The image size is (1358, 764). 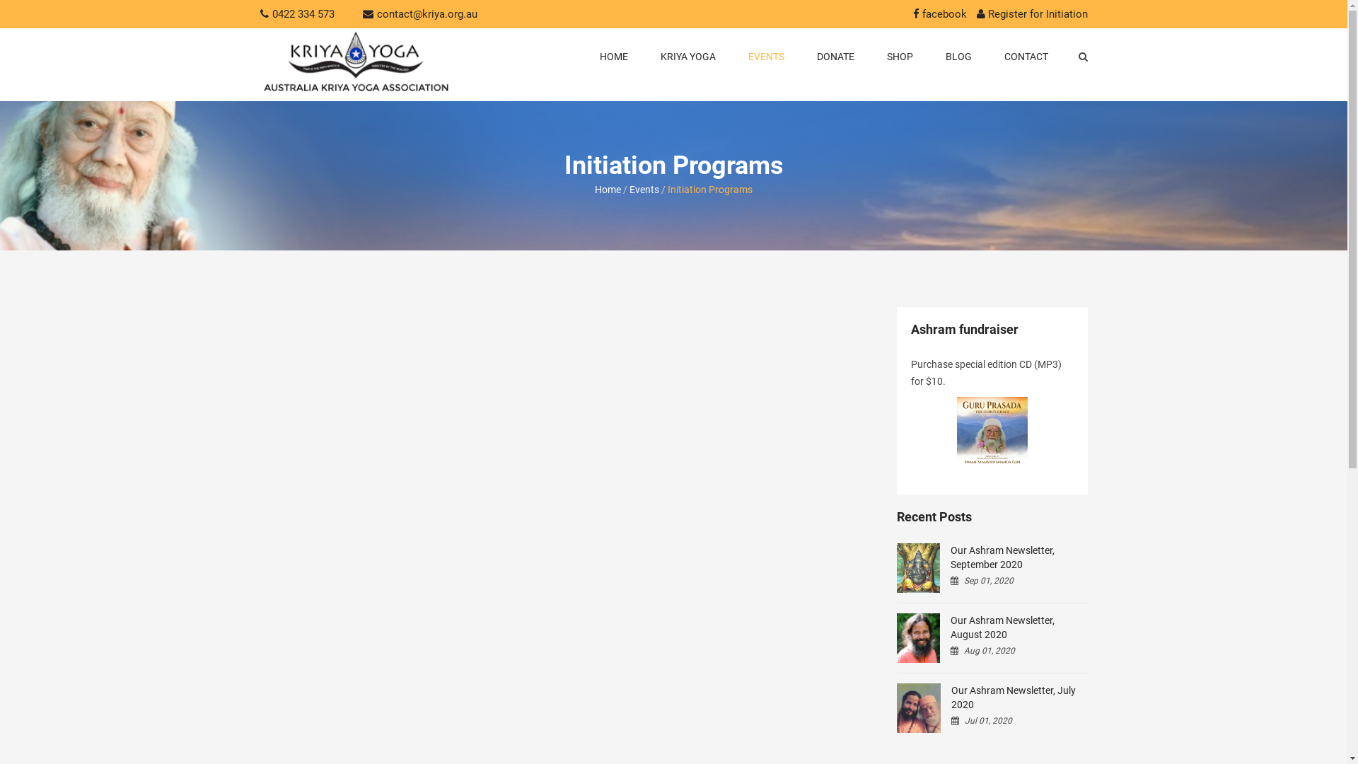 I want to click on SHOP, so click(x=900, y=57).